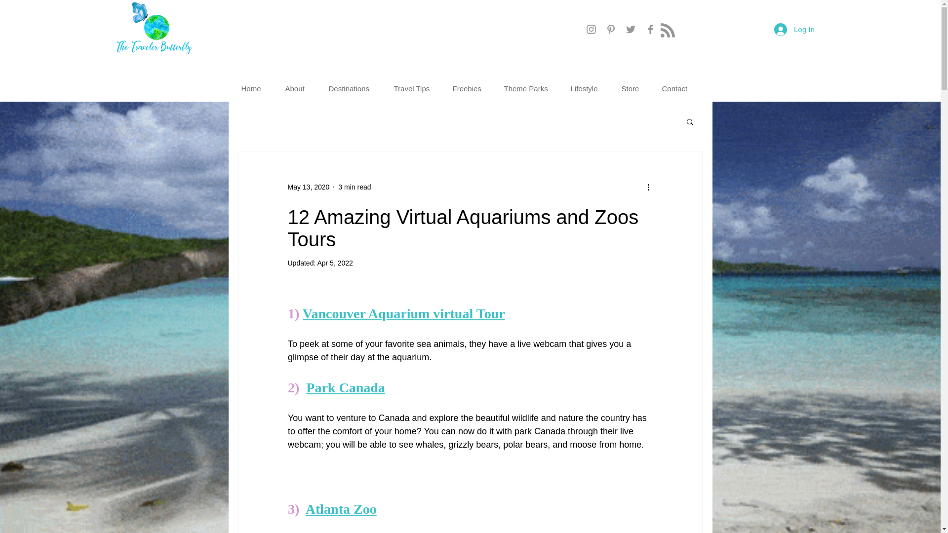  What do you see at coordinates (634, 88) in the screenshot?
I see `Store` at bounding box center [634, 88].